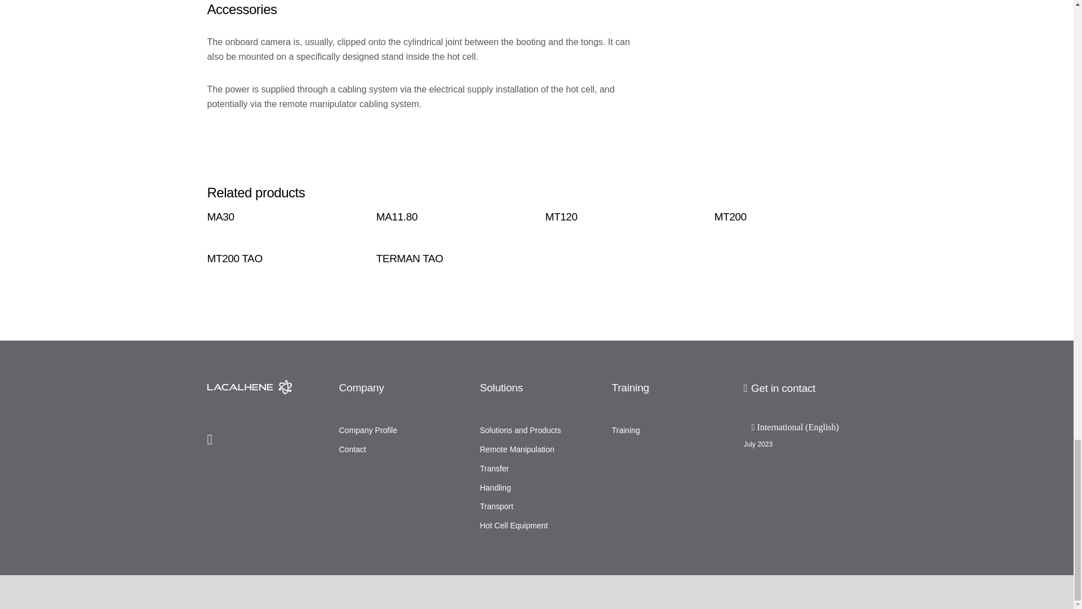 Image resolution: width=1082 pixels, height=609 pixels. I want to click on Select language, so click(805, 427).